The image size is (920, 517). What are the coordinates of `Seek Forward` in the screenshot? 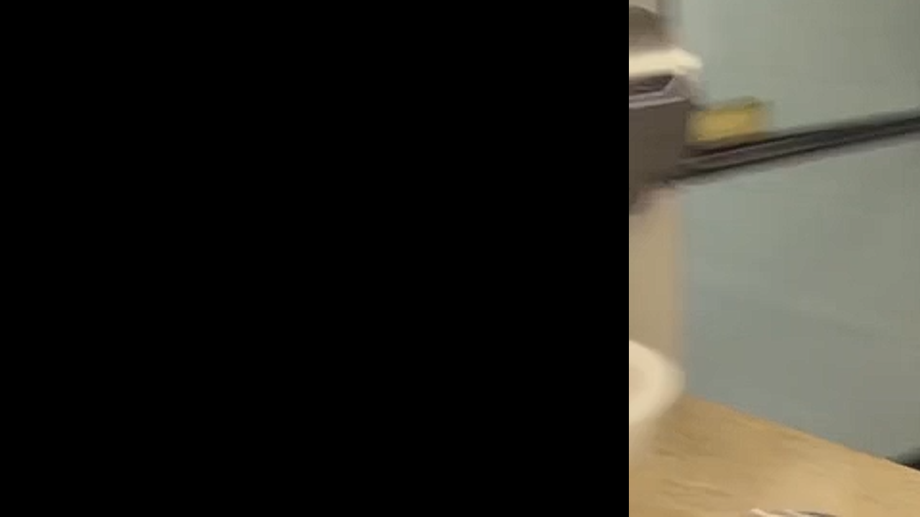 It's located at (79, 501).